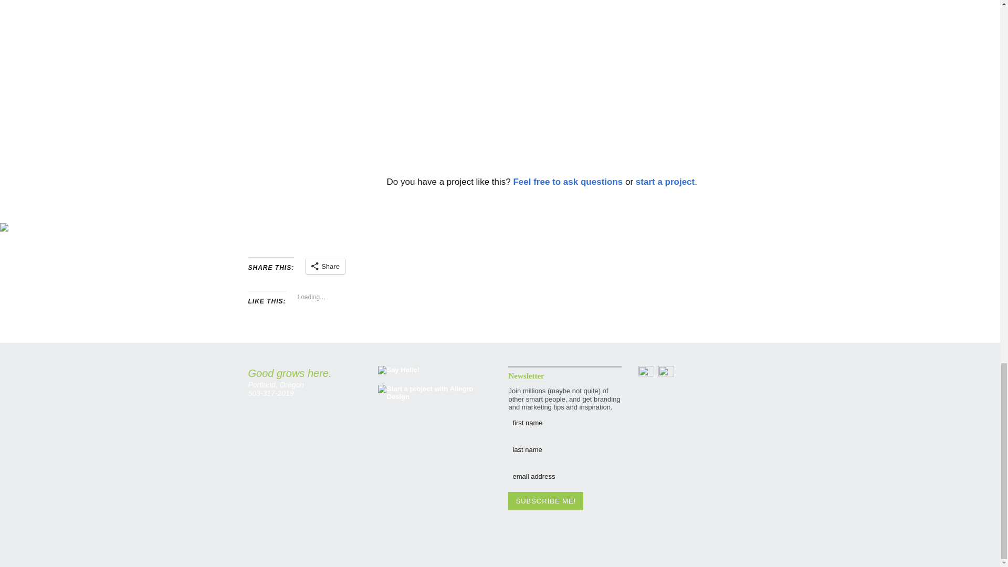 The height and width of the screenshot is (567, 1008). I want to click on start a project, so click(665, 182).